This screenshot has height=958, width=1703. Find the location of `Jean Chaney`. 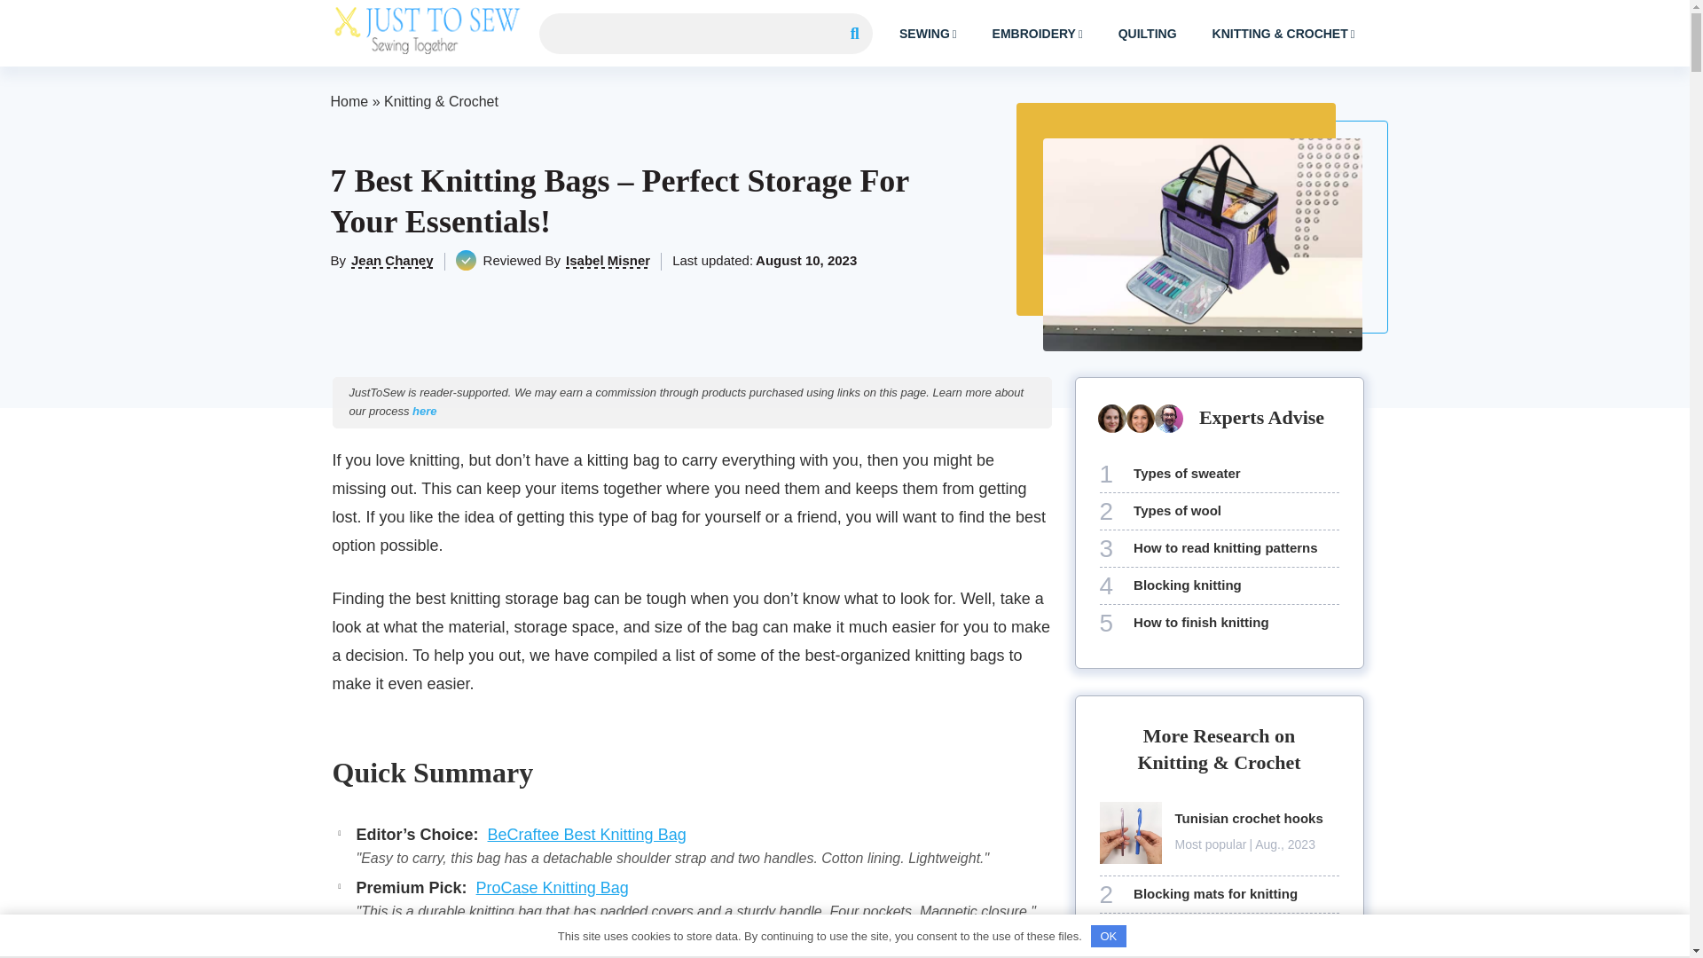

Jean Chaney is located at coordinates (392, 261).